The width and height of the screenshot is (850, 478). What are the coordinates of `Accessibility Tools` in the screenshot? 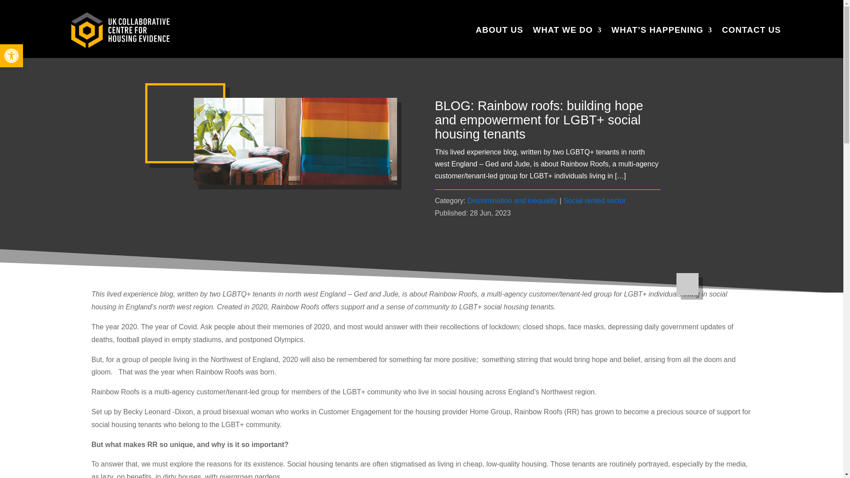 It's located at (513, 200).